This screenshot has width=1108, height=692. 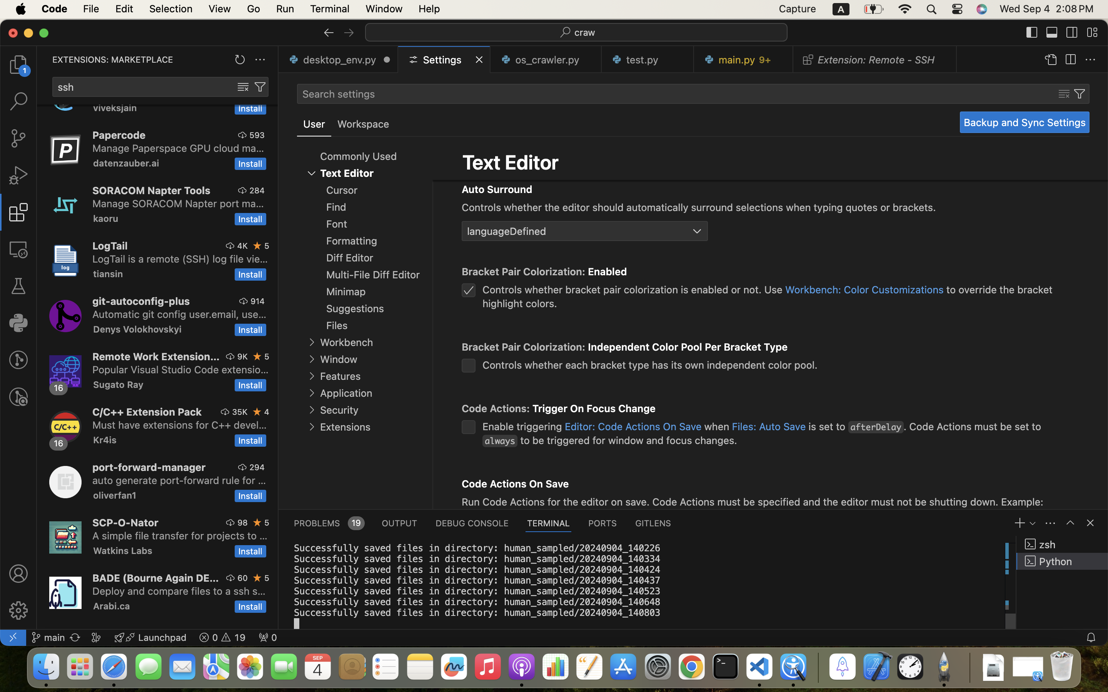 I want to click on , so click(x=257, y=356).